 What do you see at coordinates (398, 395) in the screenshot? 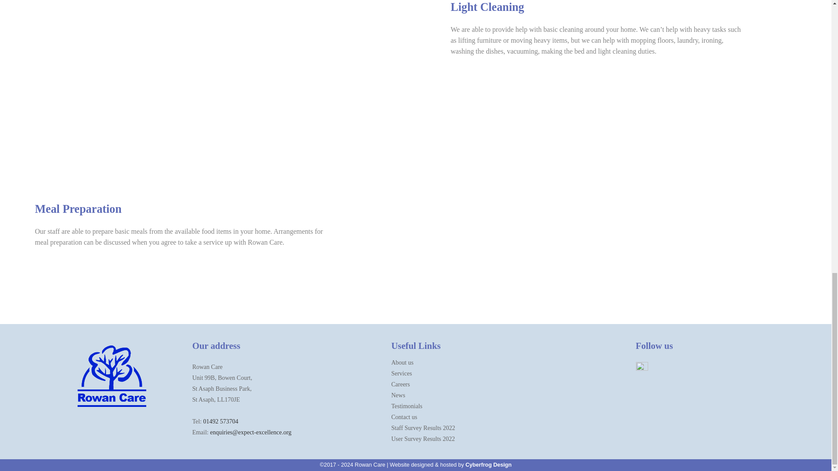
I see `News` at bounding box center [398, 395].